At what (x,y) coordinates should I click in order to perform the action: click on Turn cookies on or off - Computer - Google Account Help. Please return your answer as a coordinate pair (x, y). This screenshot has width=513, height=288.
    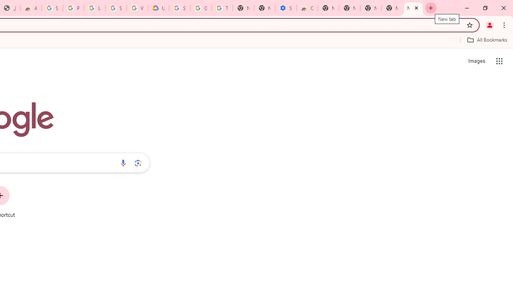
    Looking at the image, I should click on (222, 8).